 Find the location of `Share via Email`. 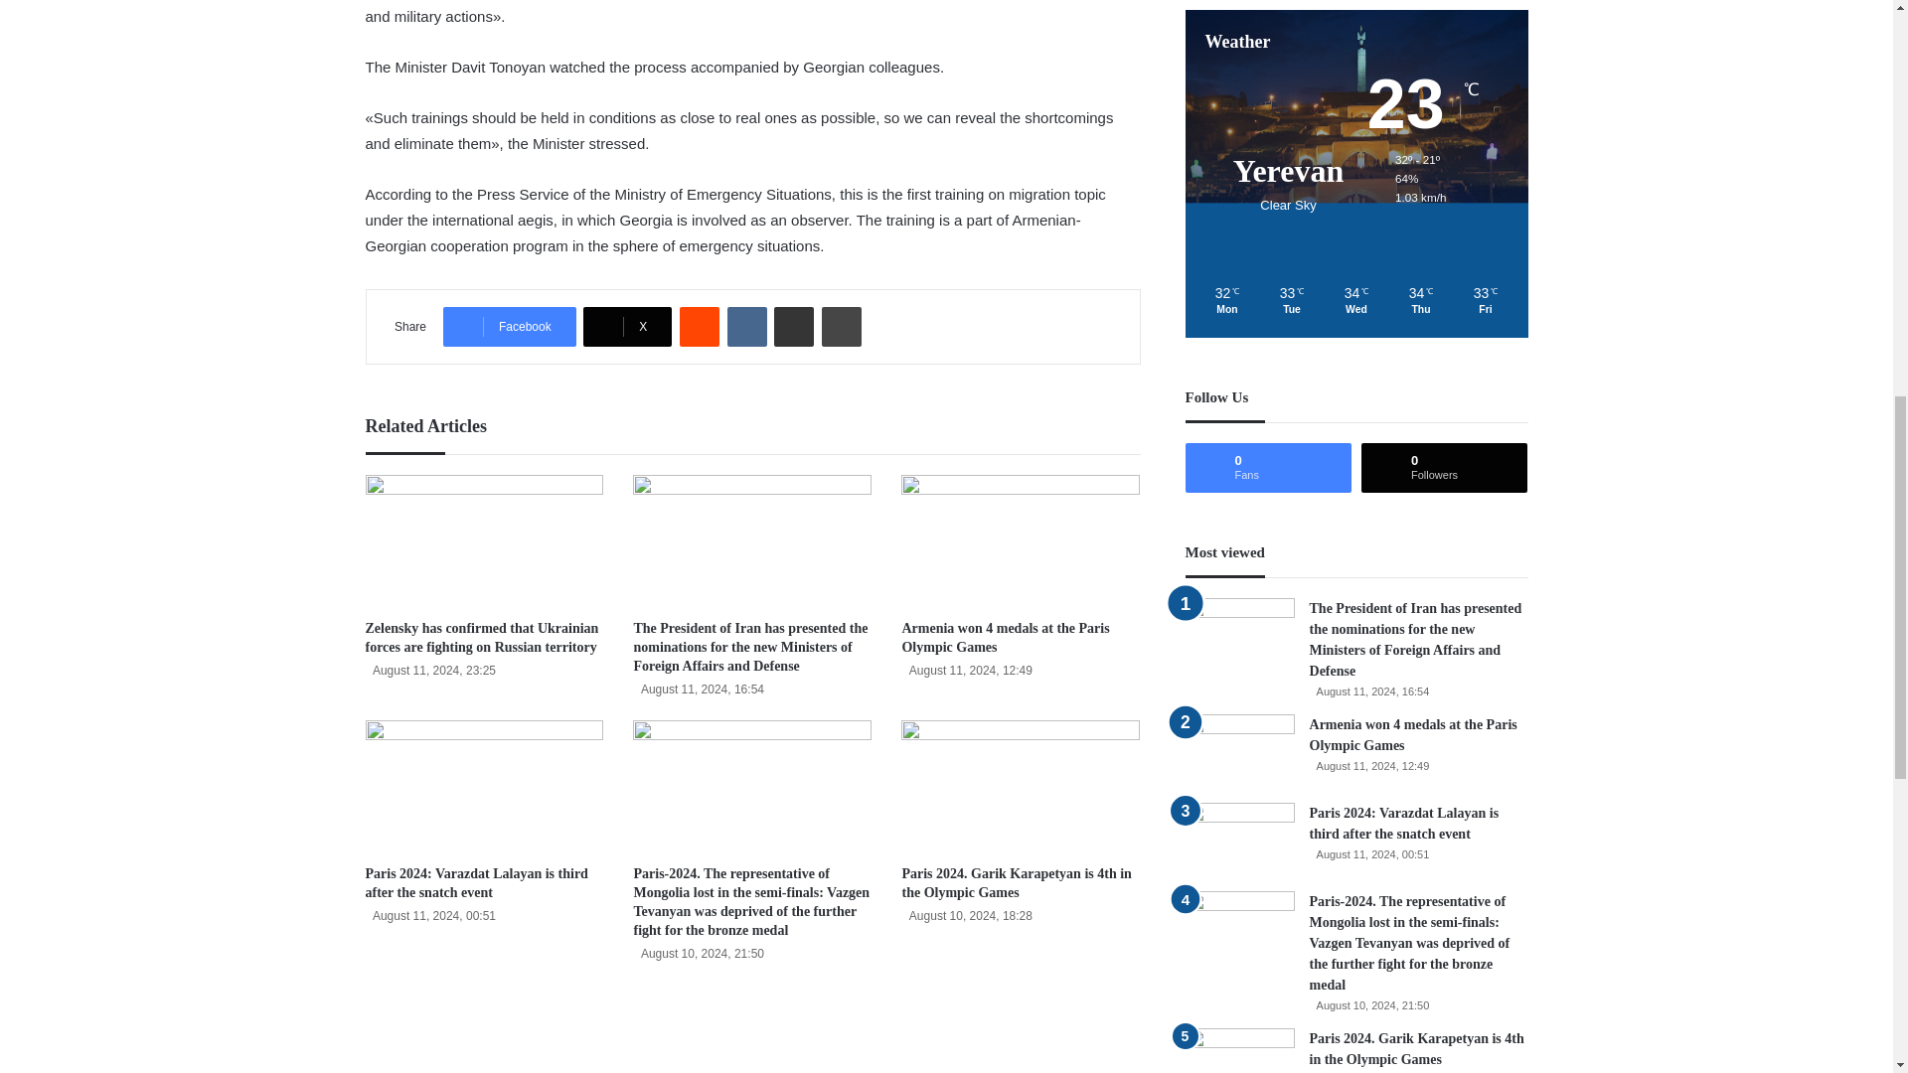

Share via Email is located at coordinates (794, 326).